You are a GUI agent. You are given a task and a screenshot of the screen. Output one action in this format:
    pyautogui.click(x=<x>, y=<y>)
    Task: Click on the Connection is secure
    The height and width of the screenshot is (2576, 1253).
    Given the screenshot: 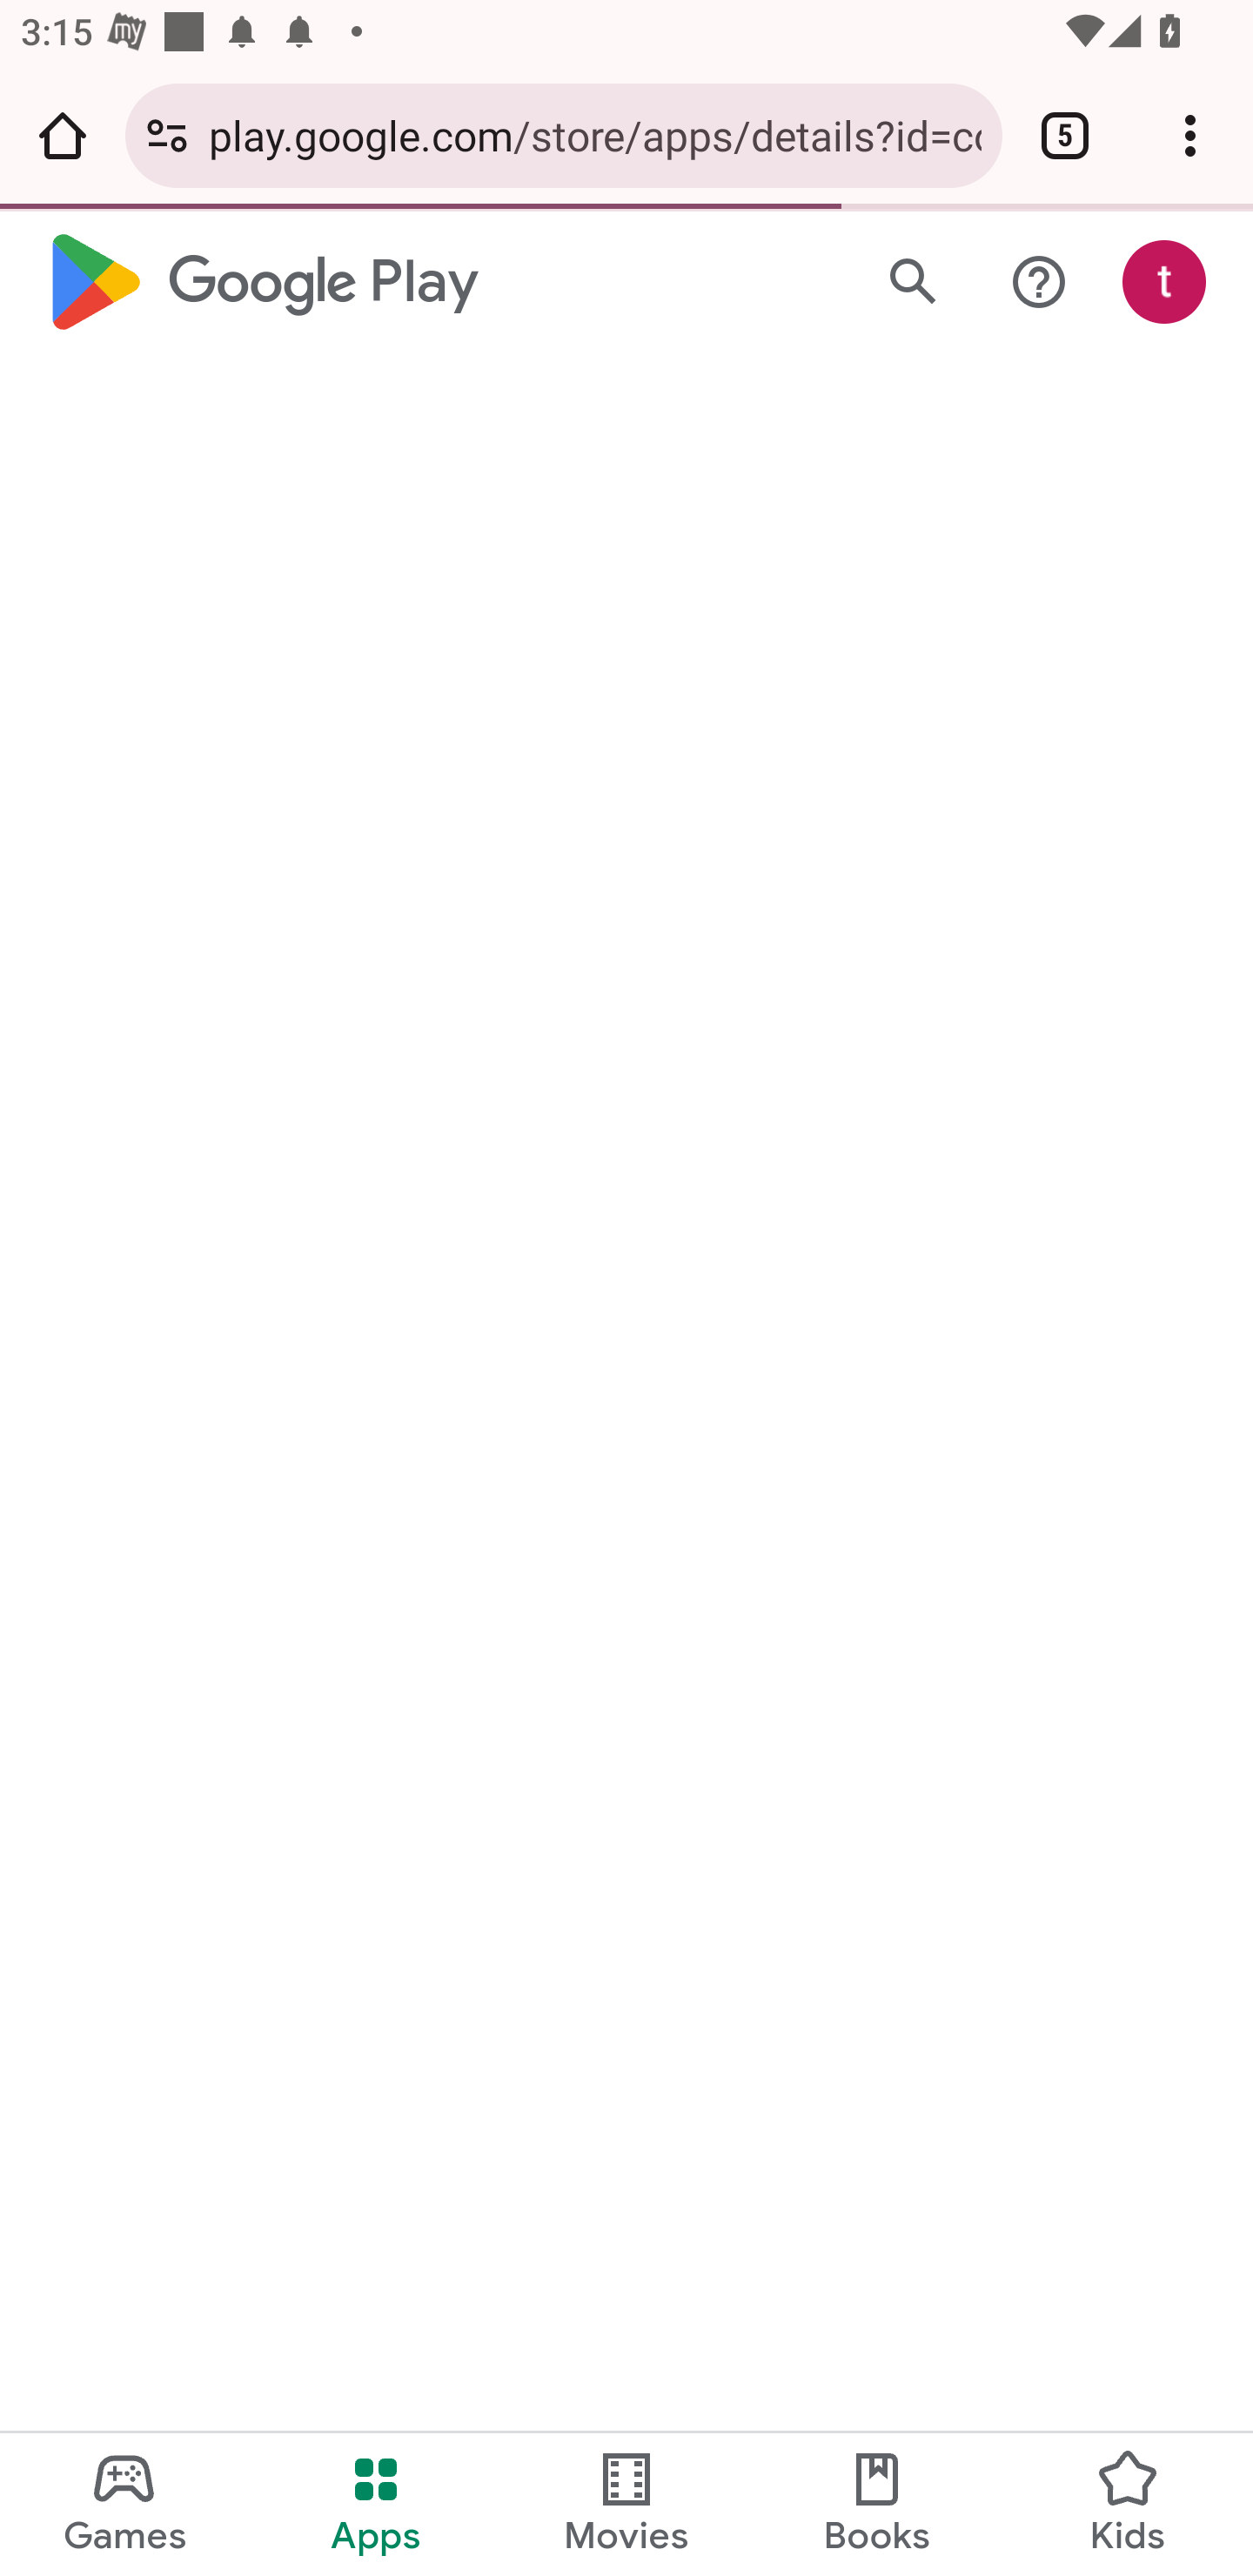 What is the action you would take?
    pyautogui.click(x=167, y=135)
    